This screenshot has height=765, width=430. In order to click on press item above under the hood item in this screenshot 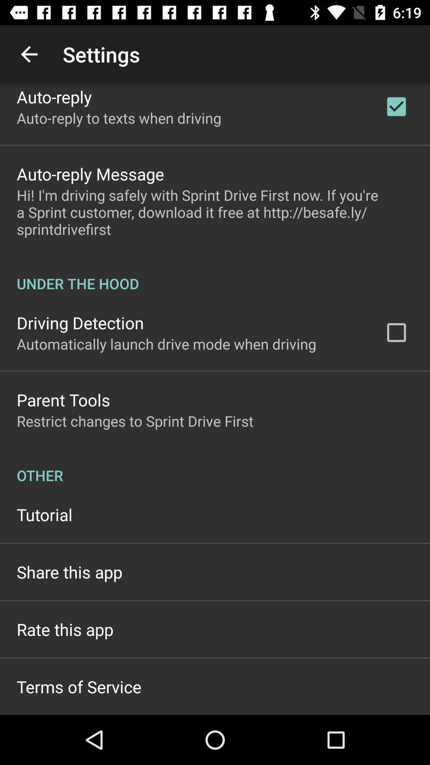, I will do `click(215, 212)`.